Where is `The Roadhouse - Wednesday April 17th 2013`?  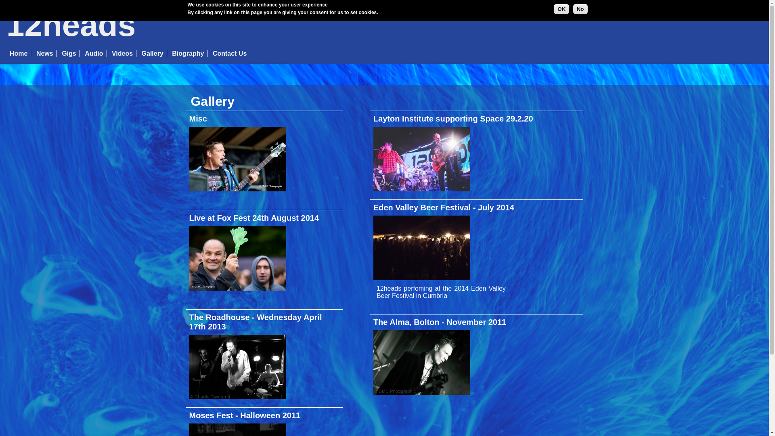 The Roadhouse - Wednesday April 17th 2013 is located at coordinates (255, 322).